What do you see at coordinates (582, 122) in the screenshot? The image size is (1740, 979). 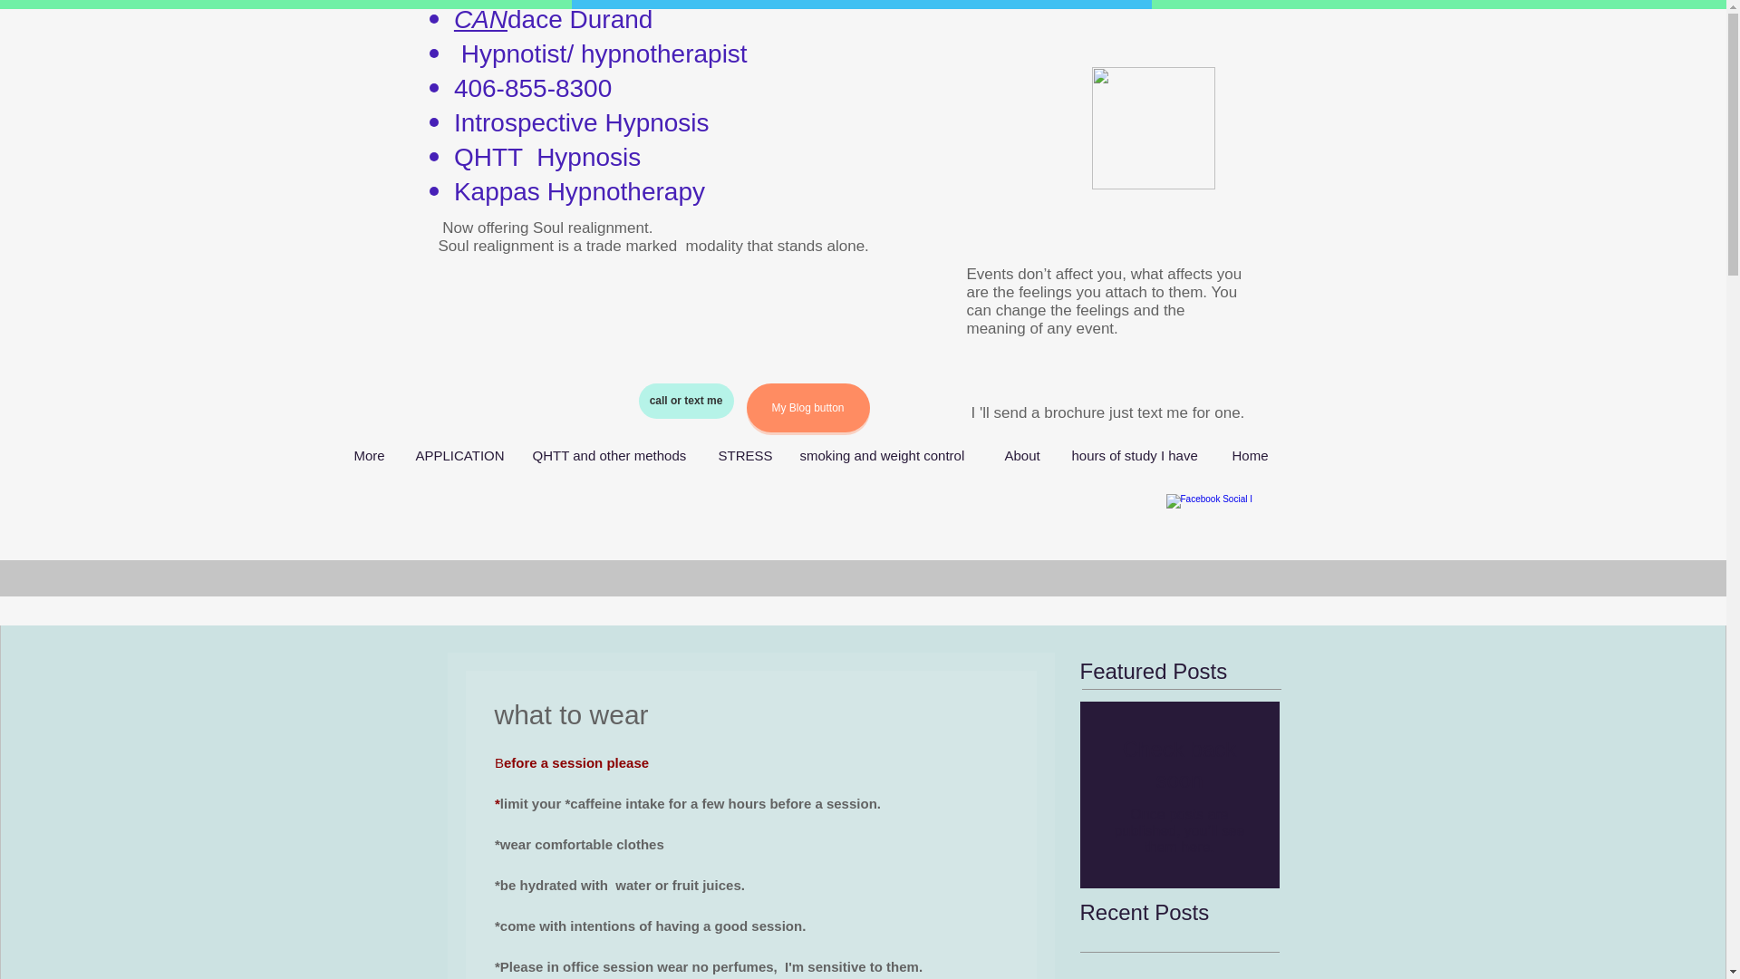 I see `Introspective Hypnosis` at bounding box center [582, 122].